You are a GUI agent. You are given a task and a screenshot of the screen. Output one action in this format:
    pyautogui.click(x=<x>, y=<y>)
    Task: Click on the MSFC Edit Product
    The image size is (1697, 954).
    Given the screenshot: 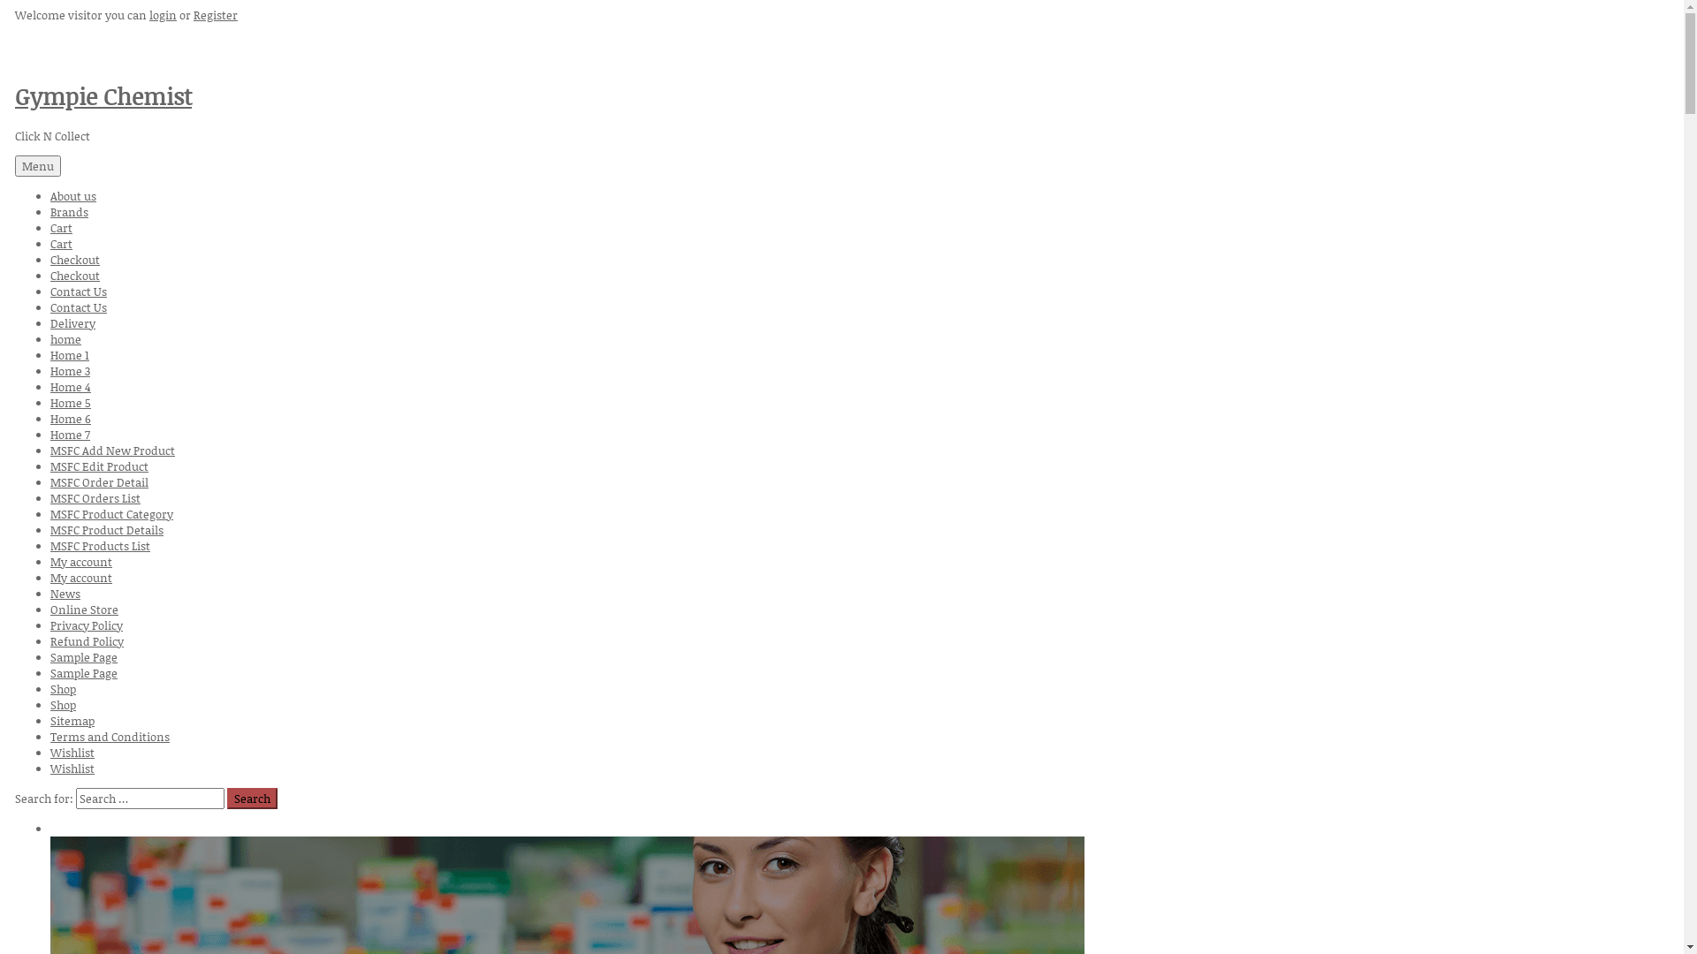 What is the action you would take?
    pyautogui.click(x=99, y=466)
    